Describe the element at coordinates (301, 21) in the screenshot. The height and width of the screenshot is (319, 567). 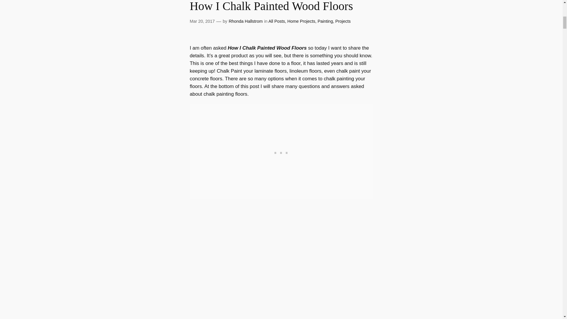
I see `Home Projects` at that location.